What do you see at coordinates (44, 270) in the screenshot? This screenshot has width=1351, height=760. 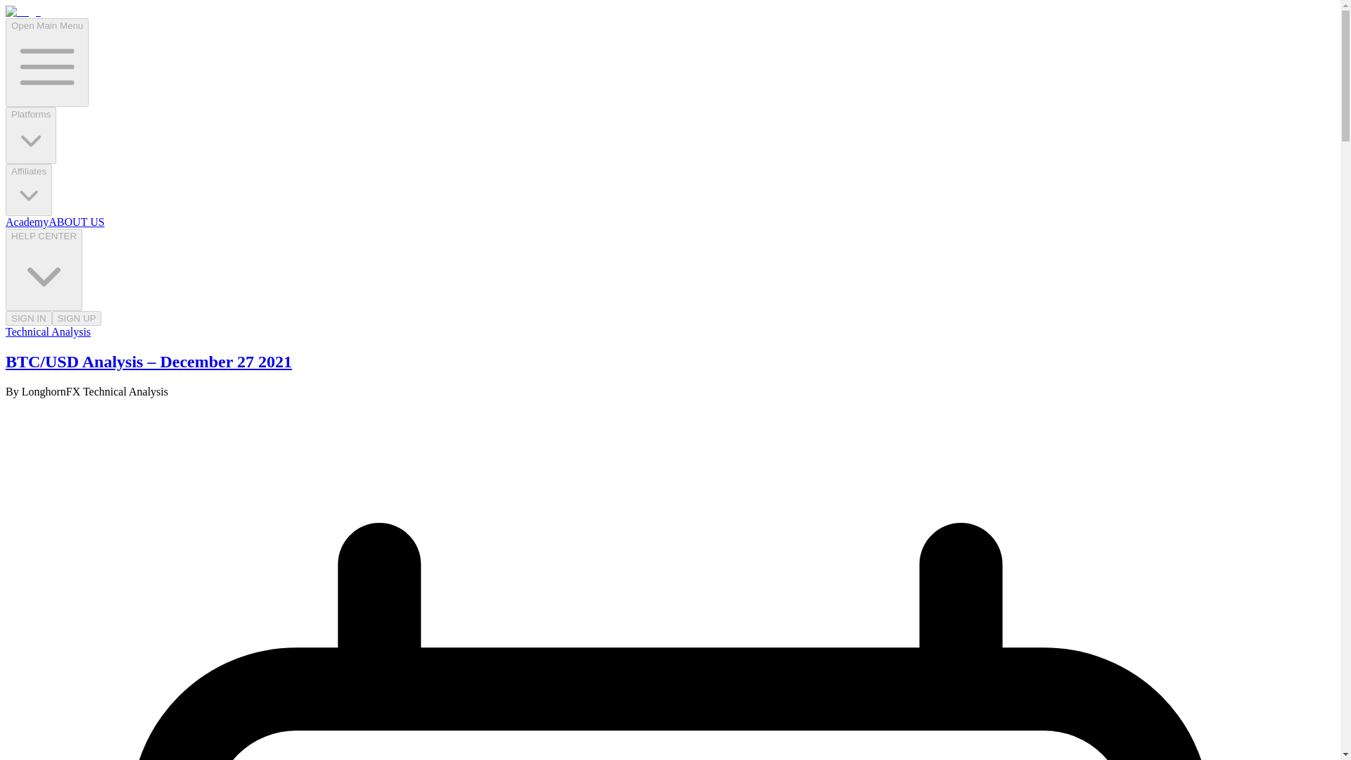 I see `HELP CENTER` at bounding box center [44, 270].